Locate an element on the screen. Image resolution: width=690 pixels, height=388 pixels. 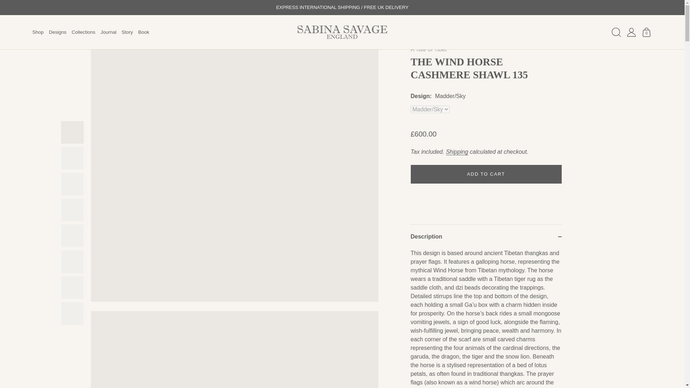
0 is located at coordinates (646, 32).